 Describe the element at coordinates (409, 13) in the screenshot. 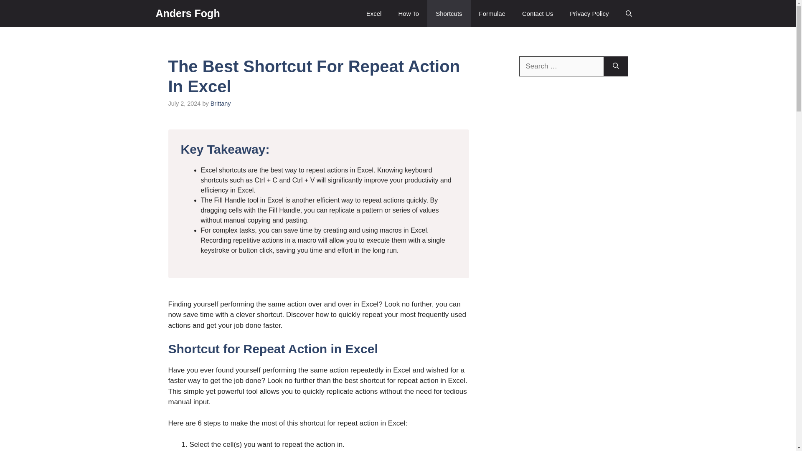

I see `How To` at that location.